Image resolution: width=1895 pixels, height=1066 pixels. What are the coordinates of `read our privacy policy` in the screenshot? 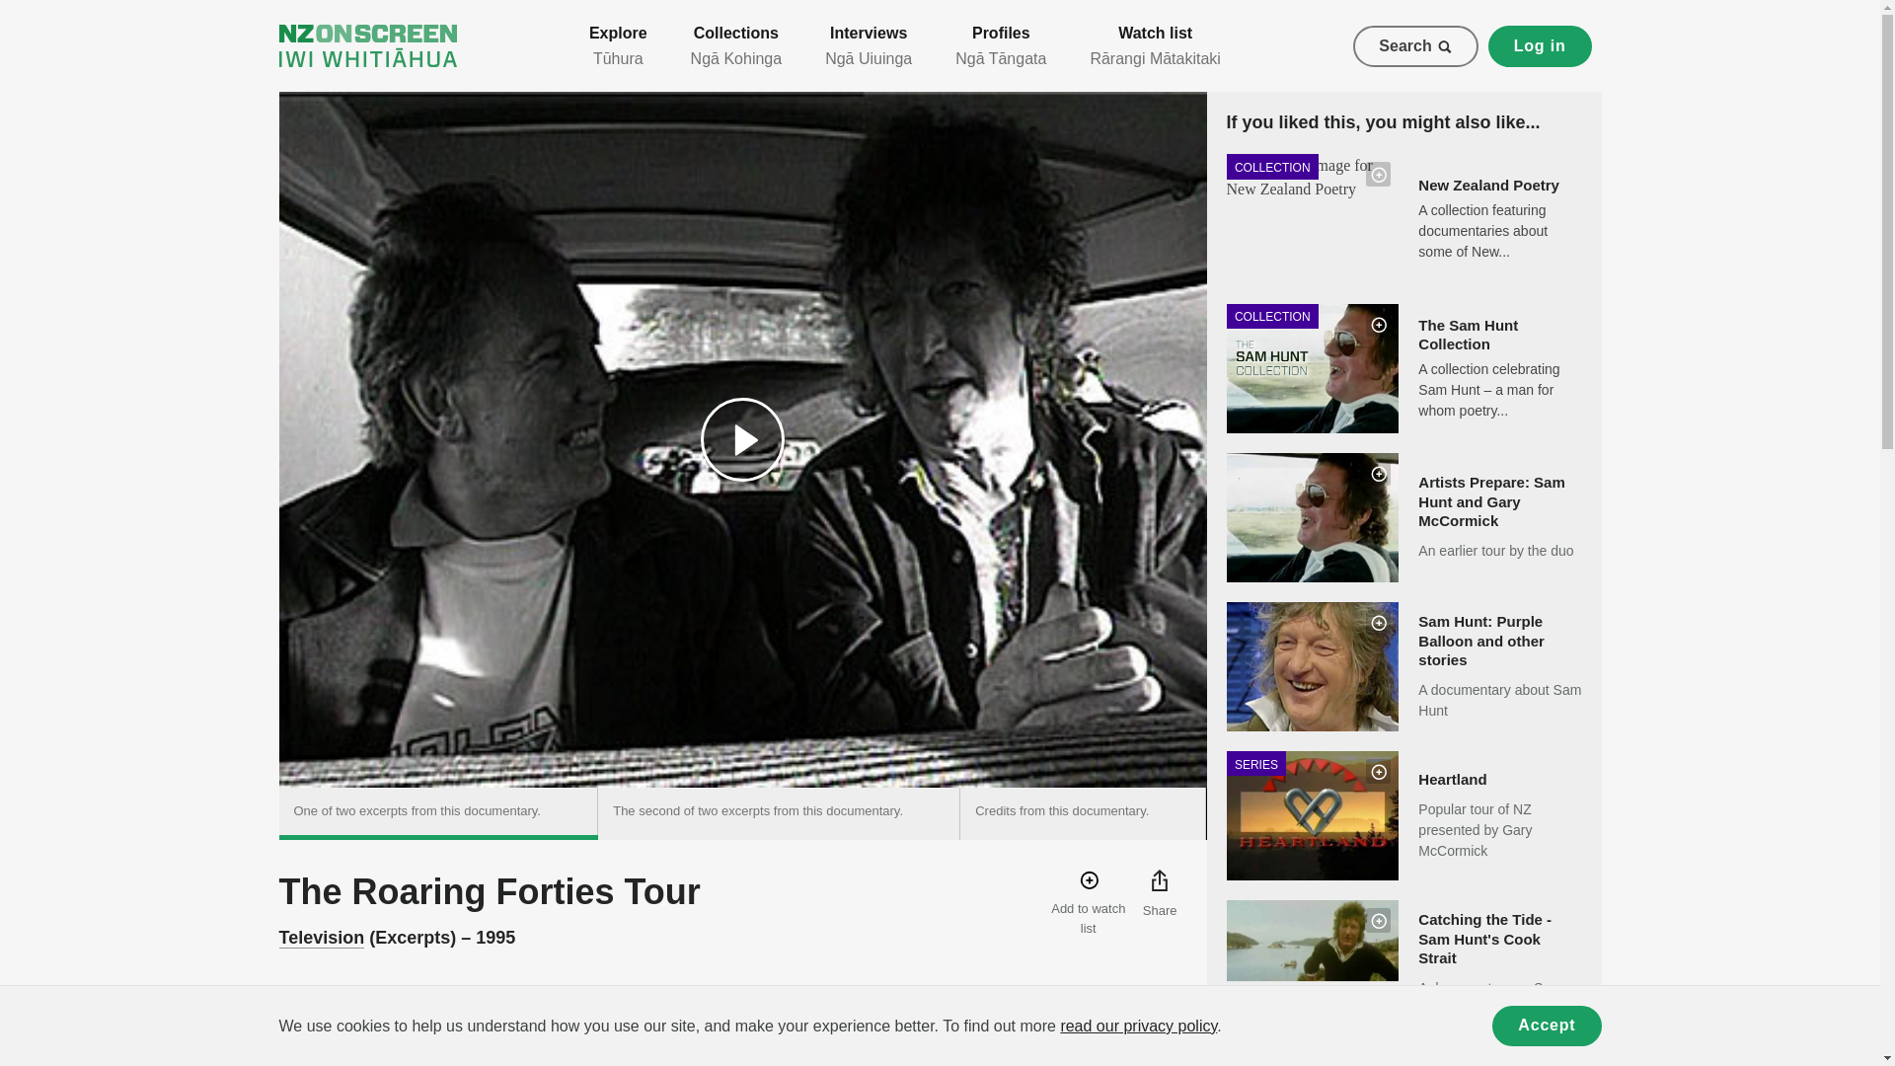 It's located at (1137, 1026).